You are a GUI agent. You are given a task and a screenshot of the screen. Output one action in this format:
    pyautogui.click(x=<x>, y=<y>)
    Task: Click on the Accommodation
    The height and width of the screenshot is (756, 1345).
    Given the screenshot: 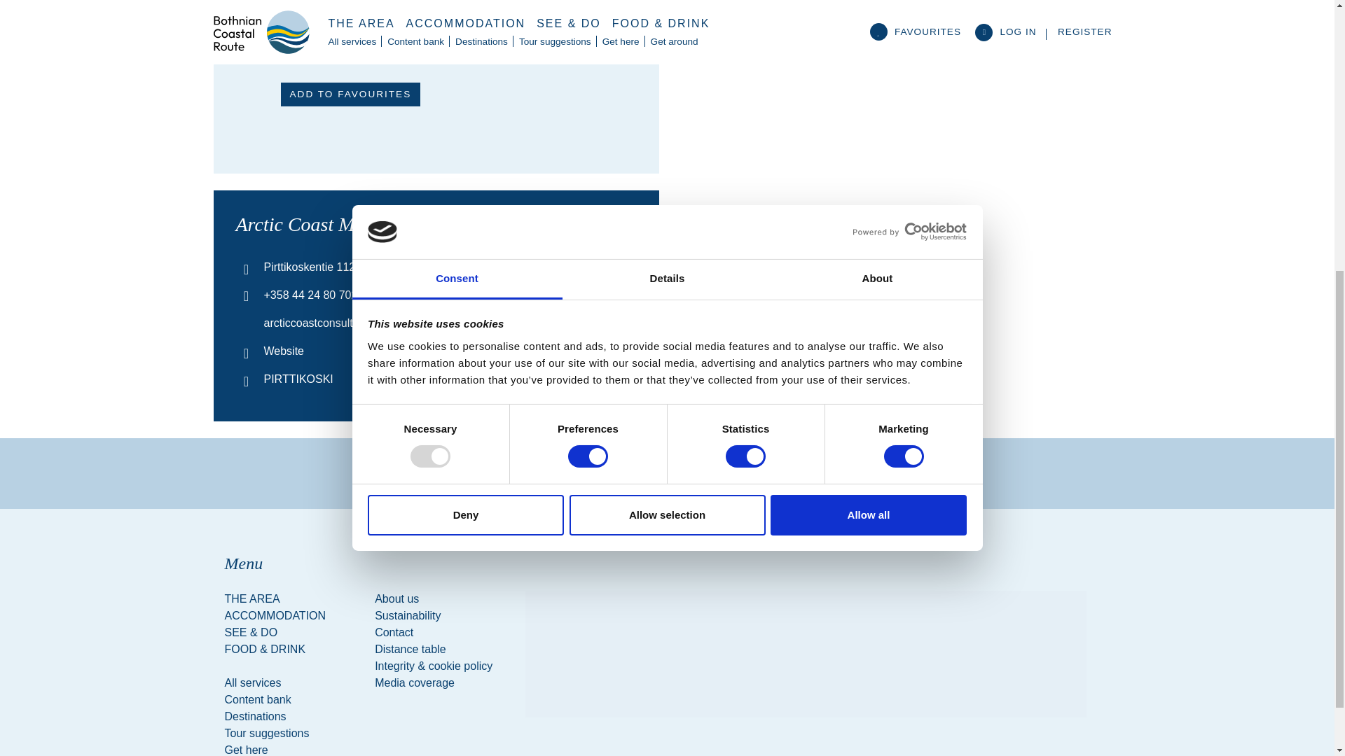 What is the action you would take?
    pyautogui.click(x=291, y=616)
    